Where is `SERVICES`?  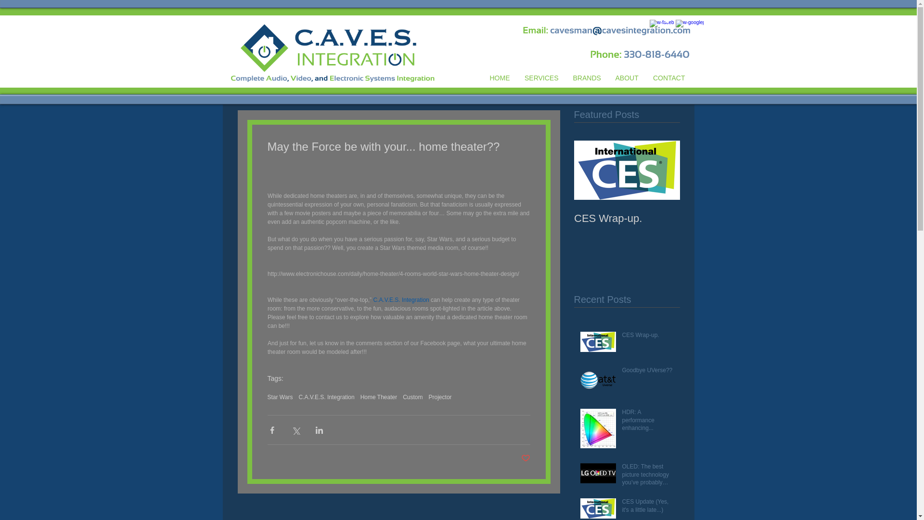 SERVICES is located at coordinates (541, 78).